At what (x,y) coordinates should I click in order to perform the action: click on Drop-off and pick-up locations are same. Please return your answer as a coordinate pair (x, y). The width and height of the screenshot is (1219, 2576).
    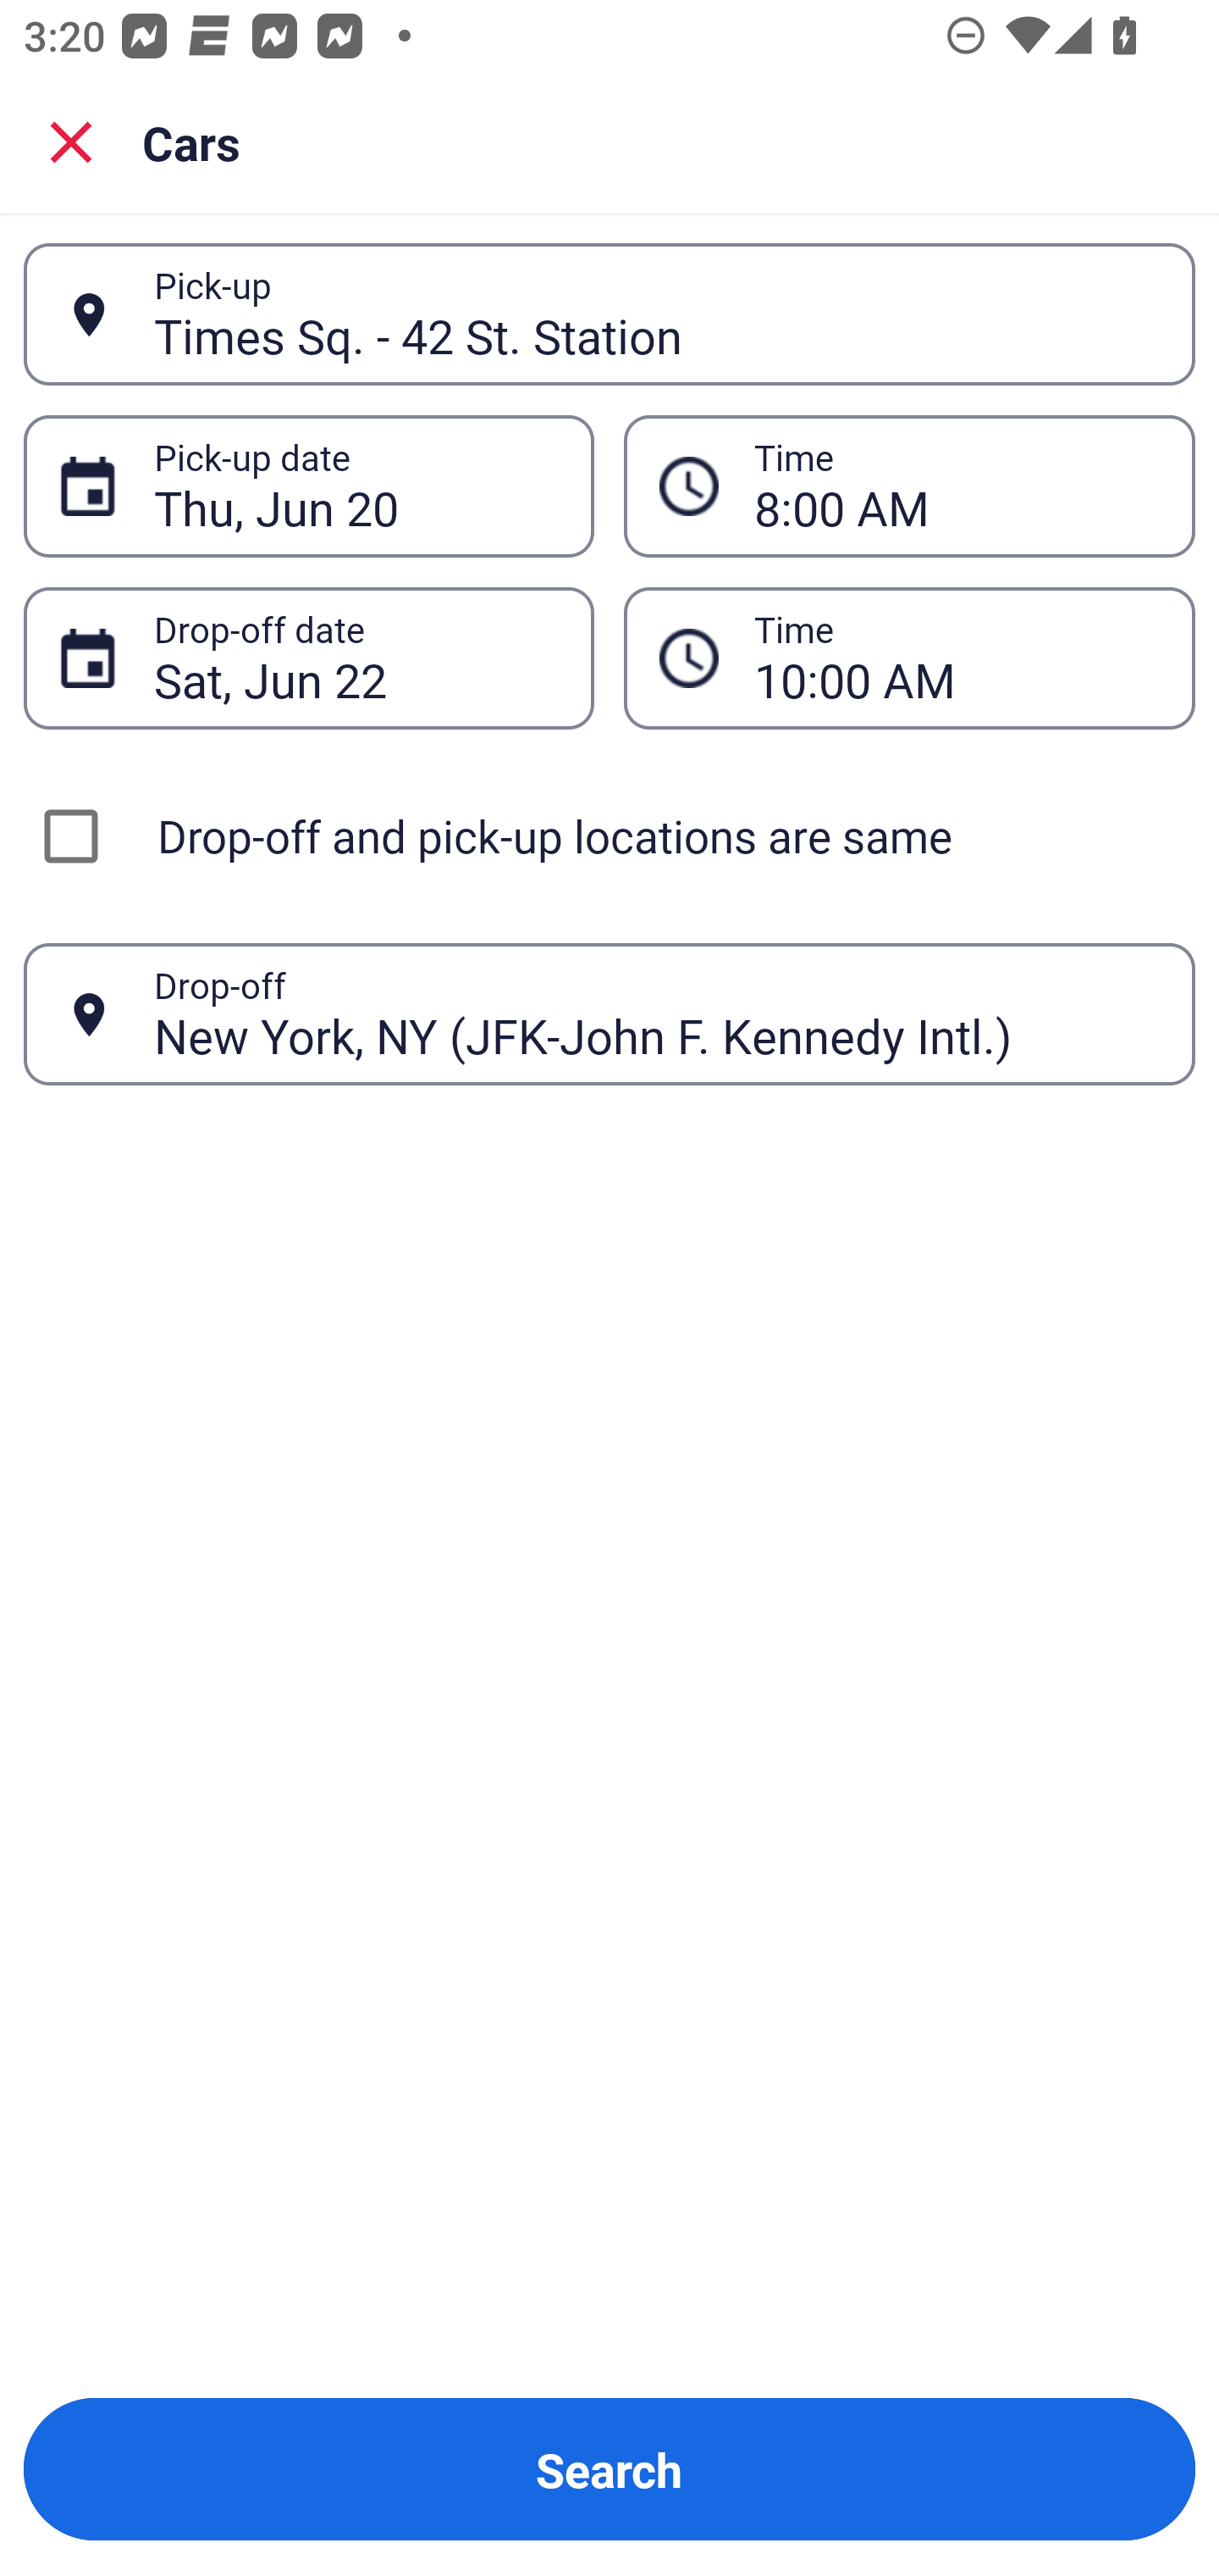
    Looking at the image, I should click on (609, 836).